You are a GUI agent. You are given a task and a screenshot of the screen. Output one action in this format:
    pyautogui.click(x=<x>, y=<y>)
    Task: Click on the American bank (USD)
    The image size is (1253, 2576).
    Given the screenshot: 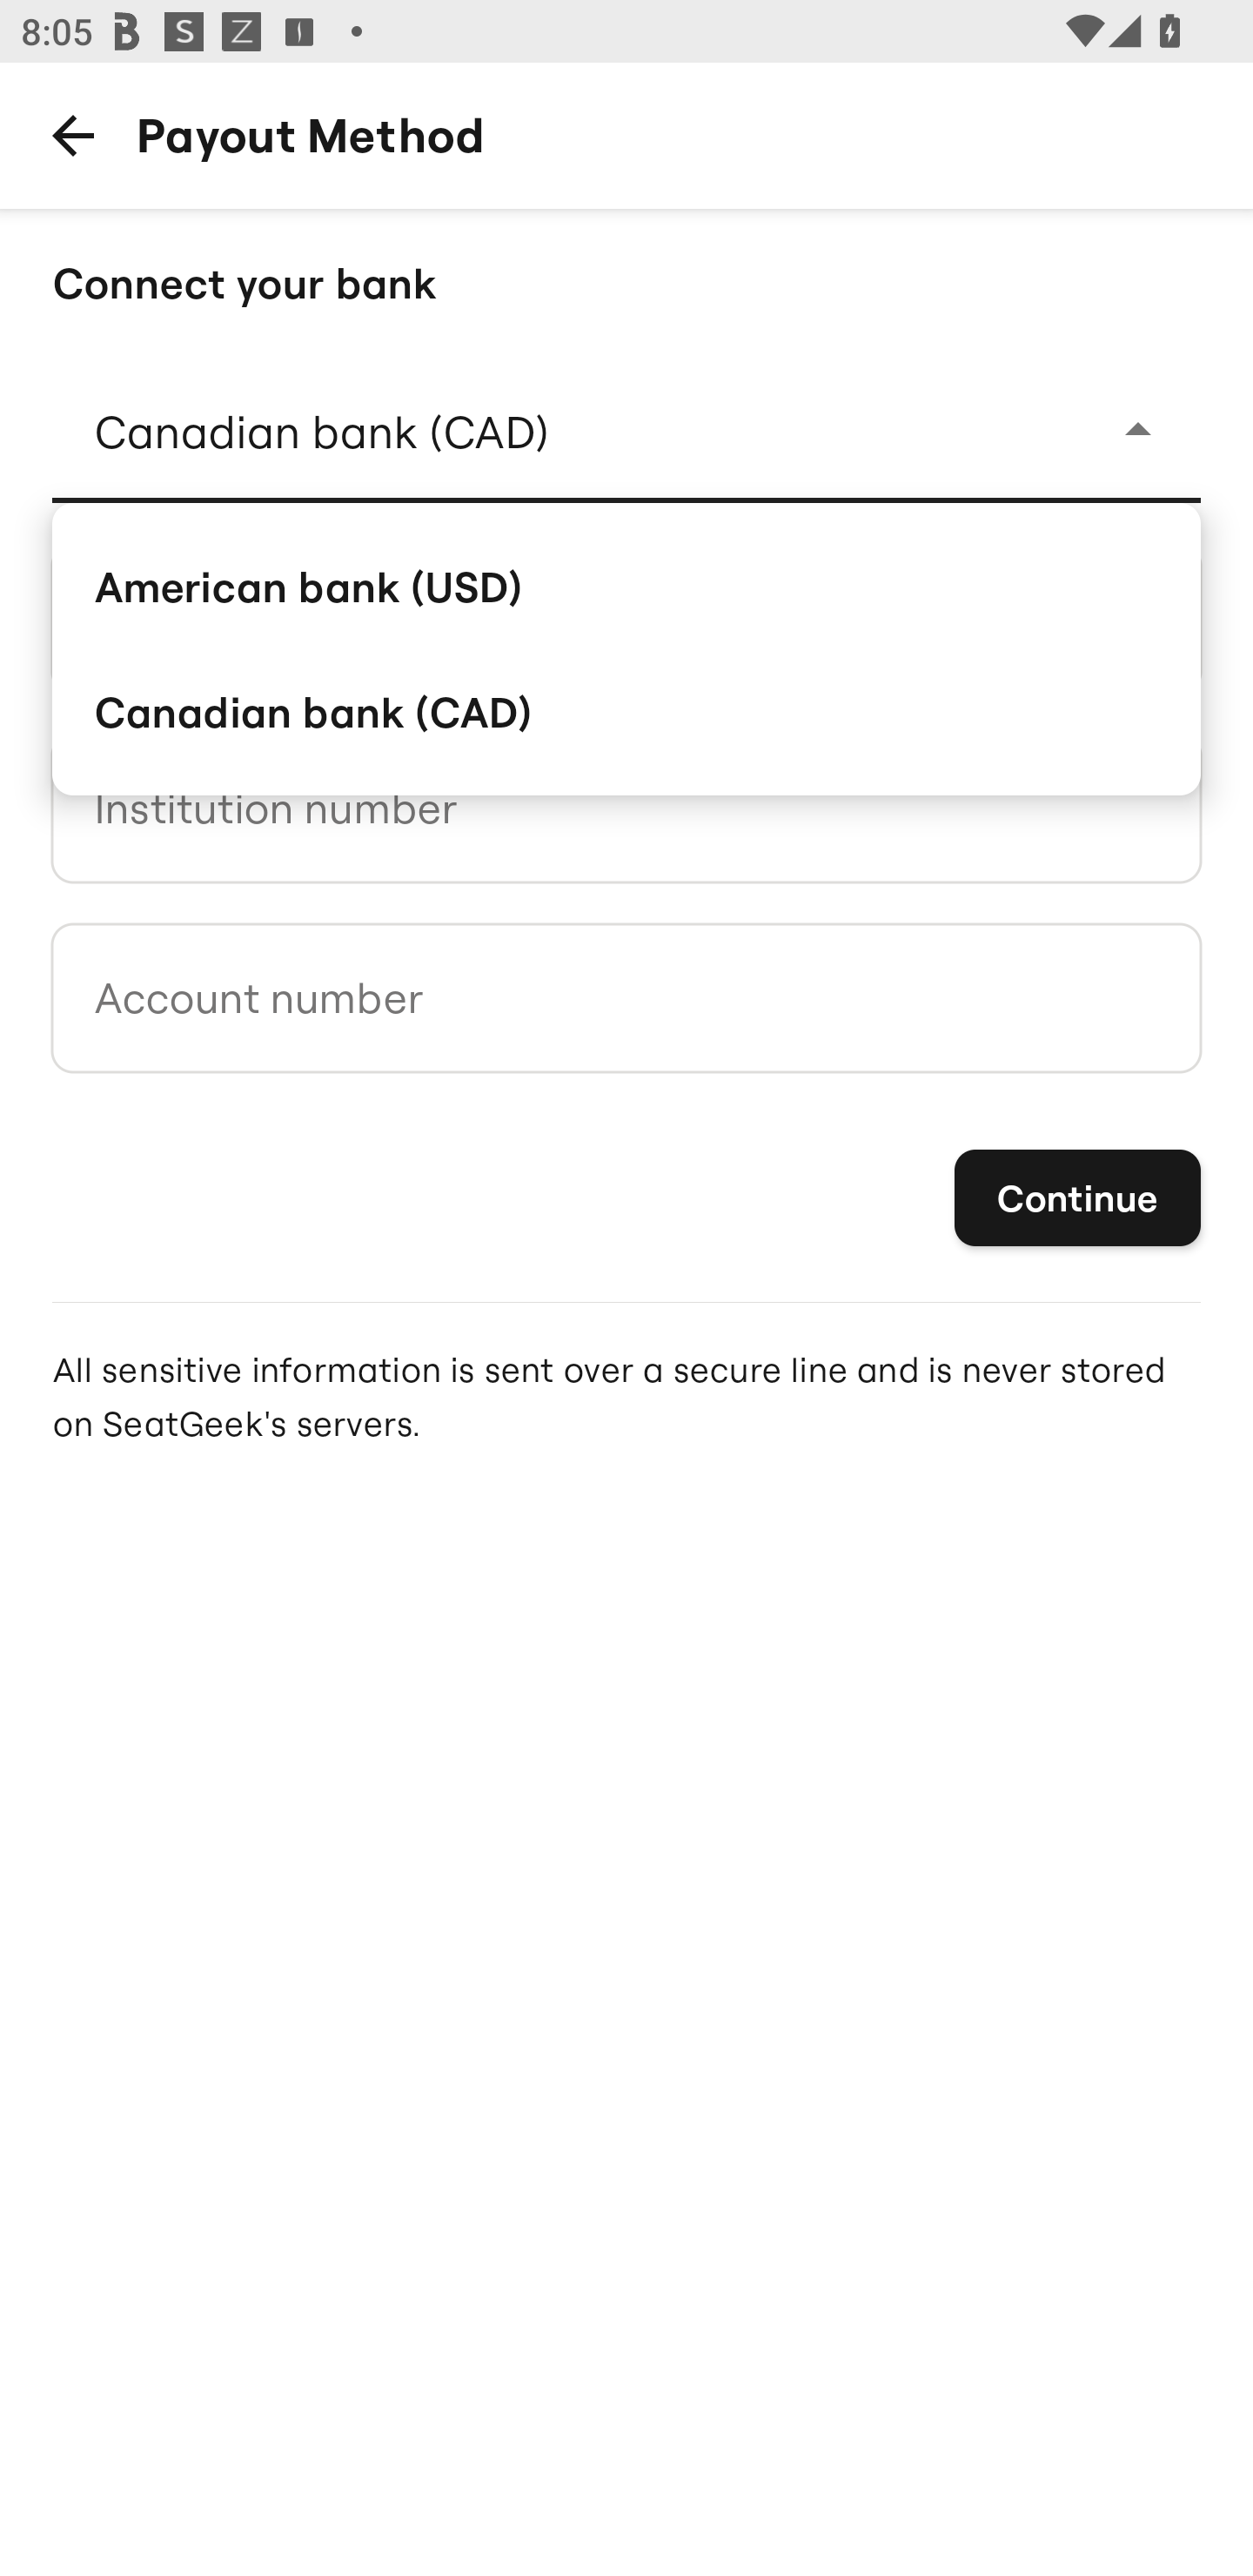 What is the action you would take?
    pyautogui.click(x=626, y=585)
    